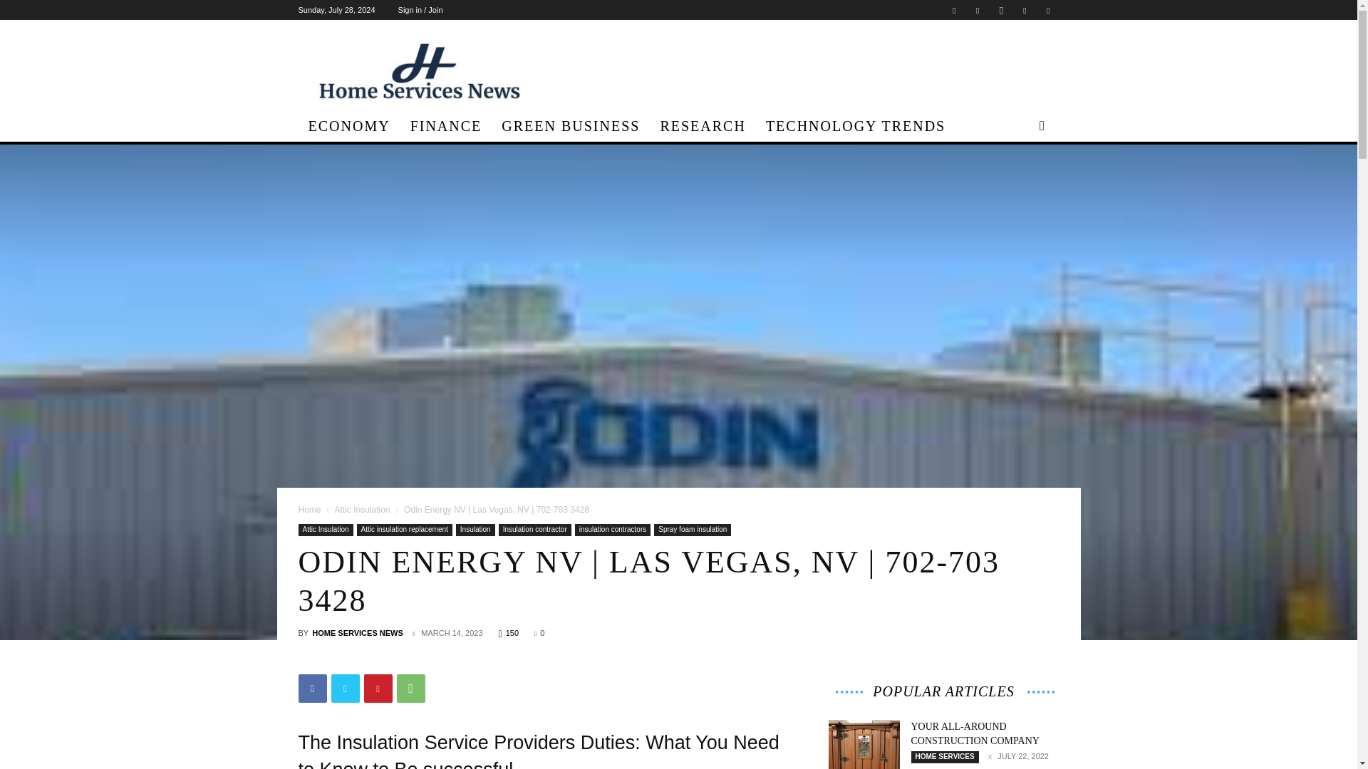 Image resolution: width=1368 pixels, height=769 pixels. I want to click on Search, so click(1019, 181).